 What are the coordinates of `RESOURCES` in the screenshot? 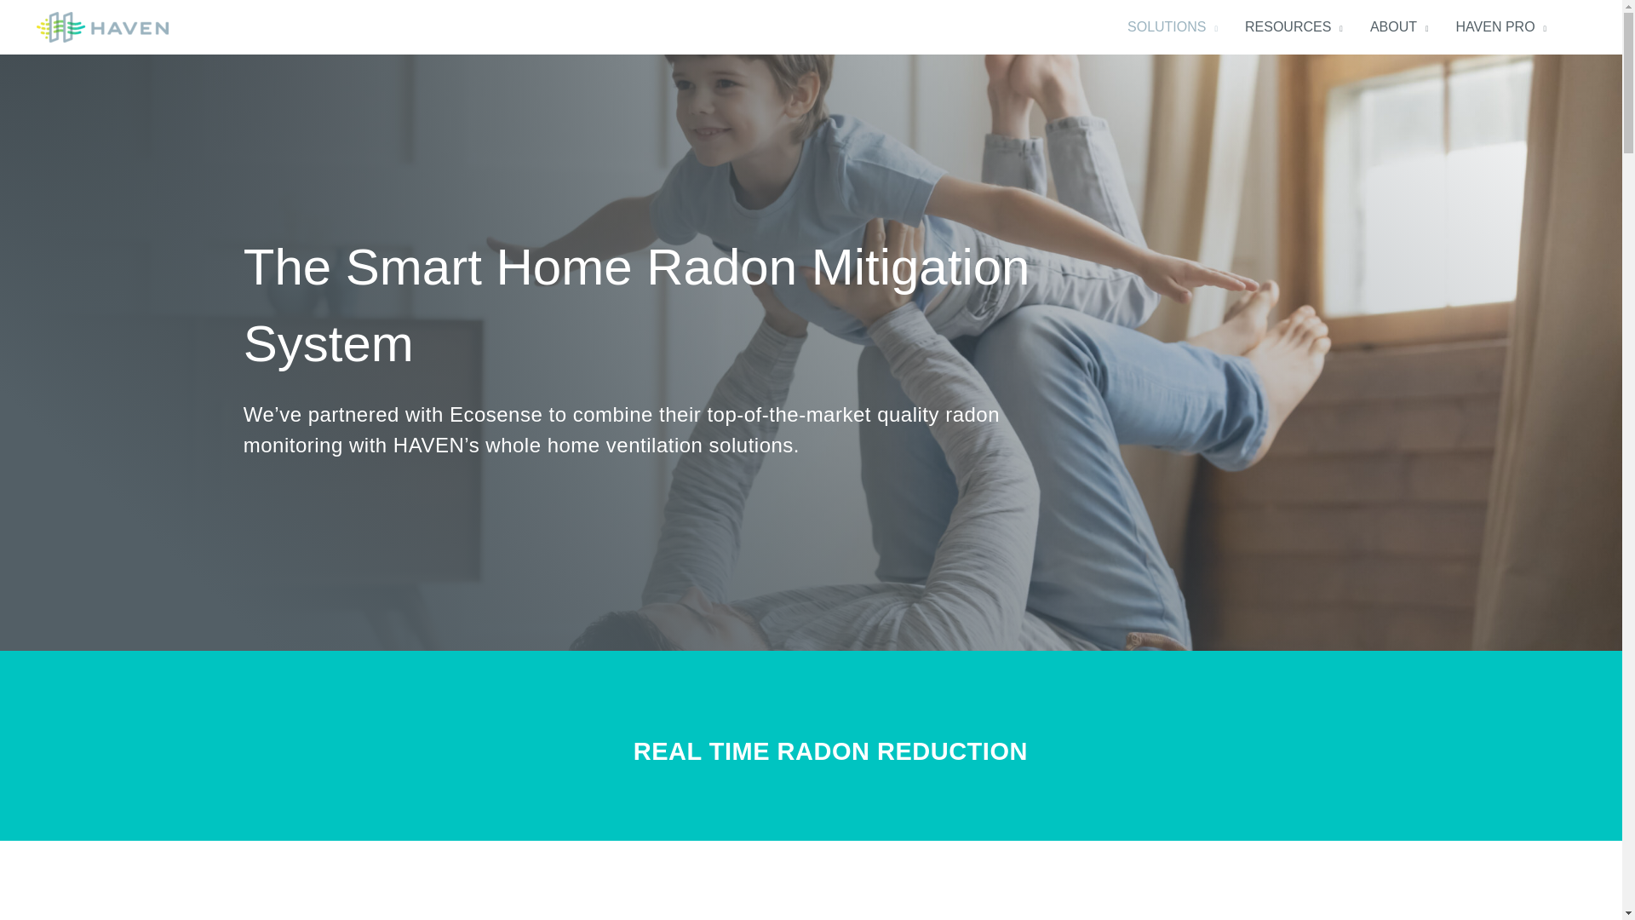 It's located at (1294, 27).